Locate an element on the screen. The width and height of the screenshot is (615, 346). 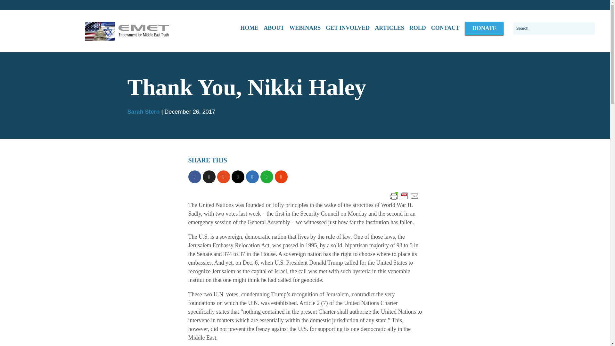
GET INVOLVED is located at coordinates (348, 28).